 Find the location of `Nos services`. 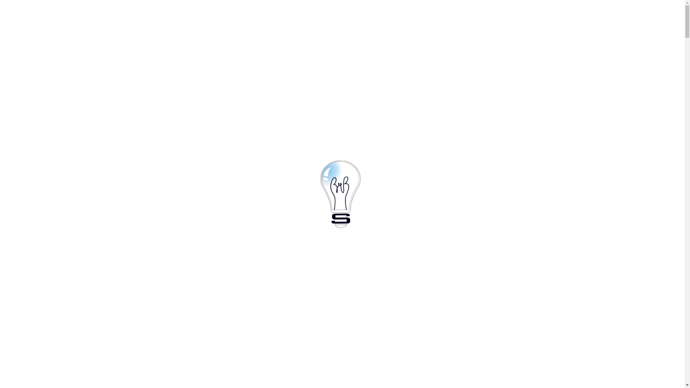

Nos services is located at coordinates (517, 17).